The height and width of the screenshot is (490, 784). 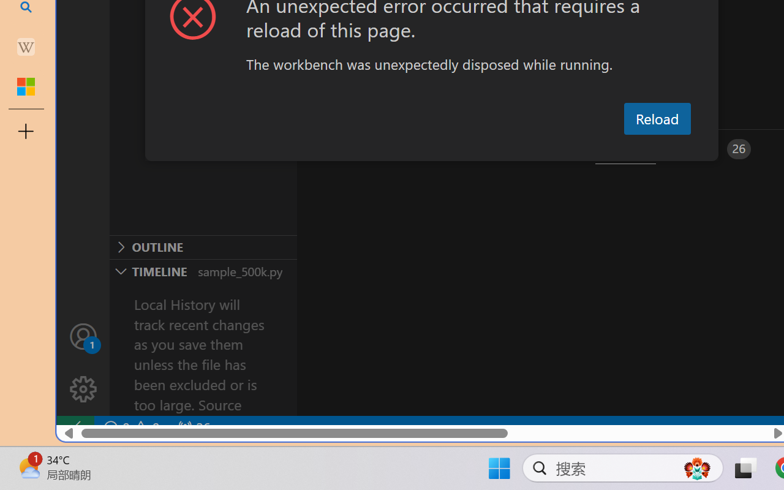 What do you see at coordinates (657, 119) in the screenshot?
I see `Reload` at bounding box center [657, 119].